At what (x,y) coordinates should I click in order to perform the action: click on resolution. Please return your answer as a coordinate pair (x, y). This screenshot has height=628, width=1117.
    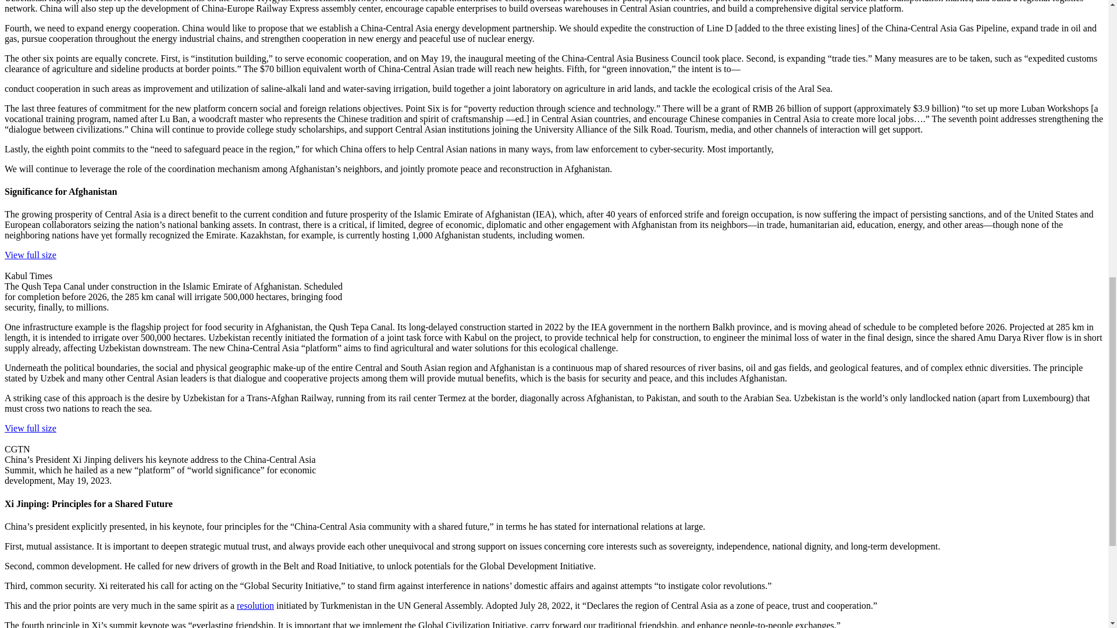
    Looking at the image, I should click on (255, 605).